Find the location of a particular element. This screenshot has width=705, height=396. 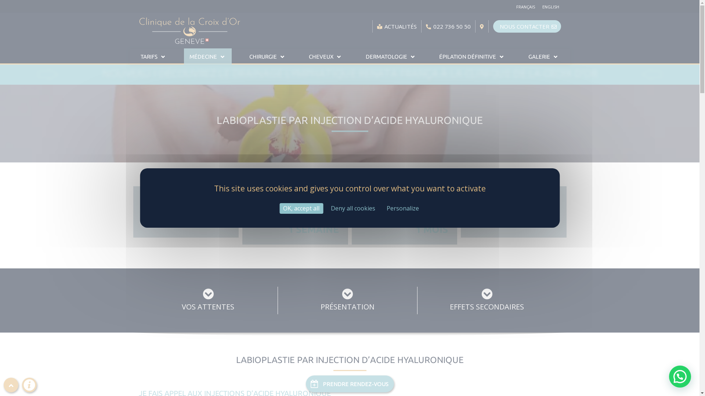

CHEVEUX is located at coordinates (326, 56).